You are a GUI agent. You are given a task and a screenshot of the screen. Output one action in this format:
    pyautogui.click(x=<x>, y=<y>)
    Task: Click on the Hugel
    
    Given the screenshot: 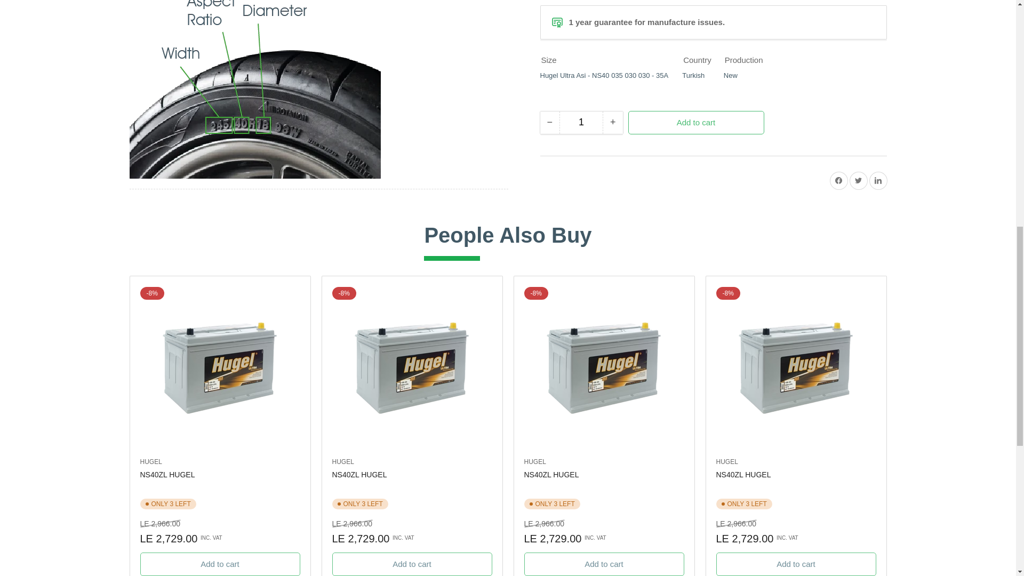 What is the action you would take?
    pyautogui.click(x=726, y=461)
    